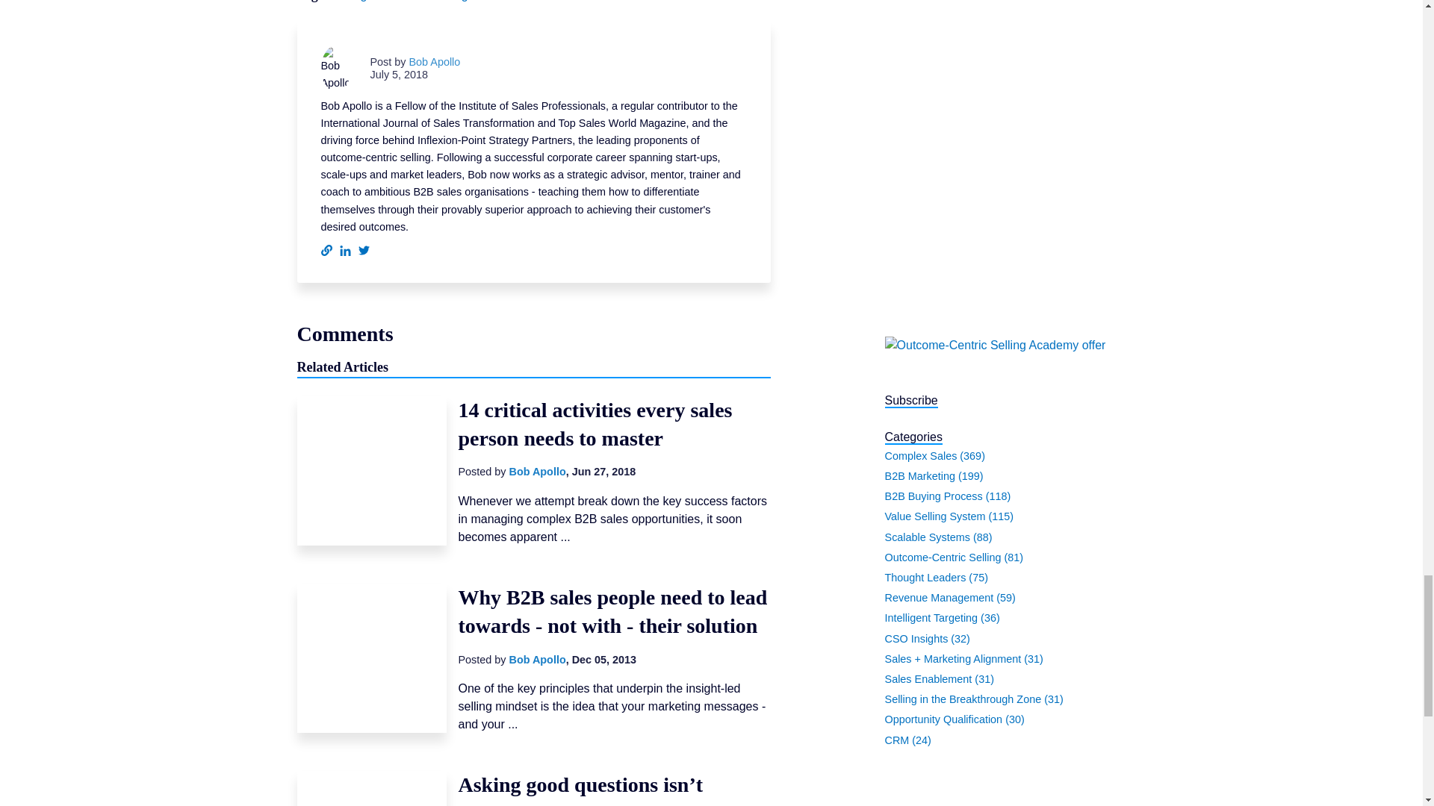 Image resolution: width=1434 pixels, height=806 pixels. I want to click on Follow me on Twitter, so click(364, 251).